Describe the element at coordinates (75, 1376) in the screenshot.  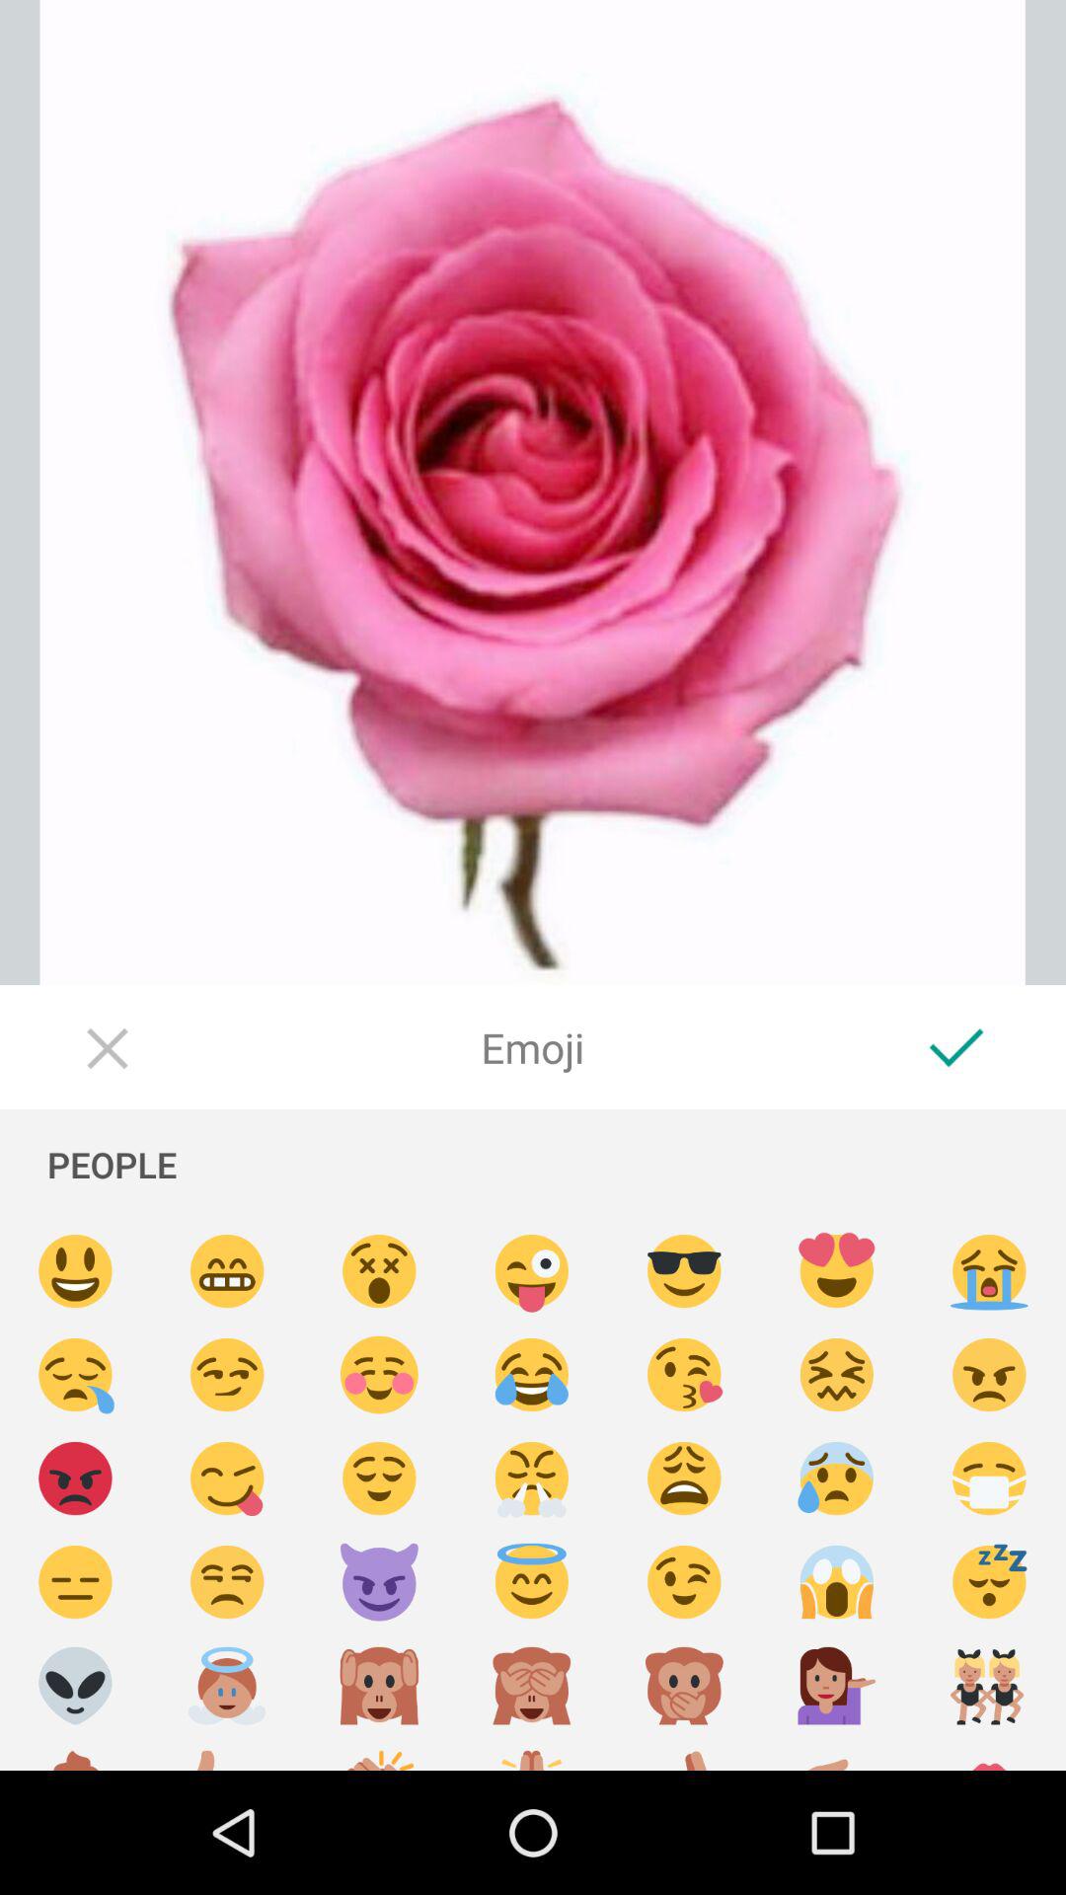
I see `selects a crying emoji` at that location.